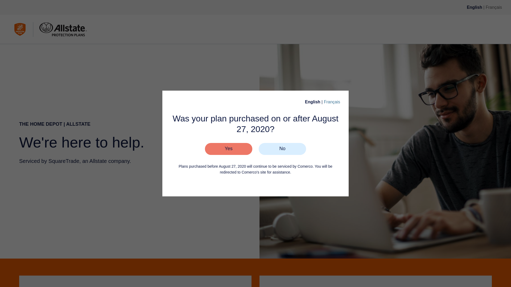  I want to click on No, so click(282, 149).